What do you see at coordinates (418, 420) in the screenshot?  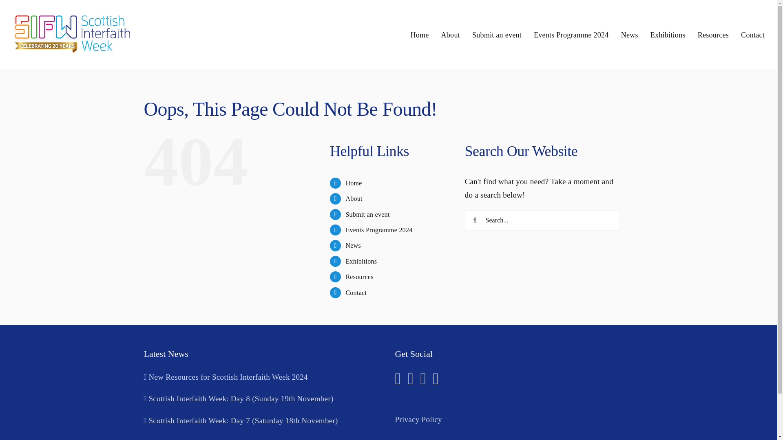 I see `Privacy Policy` at bounding box center [418, 420].